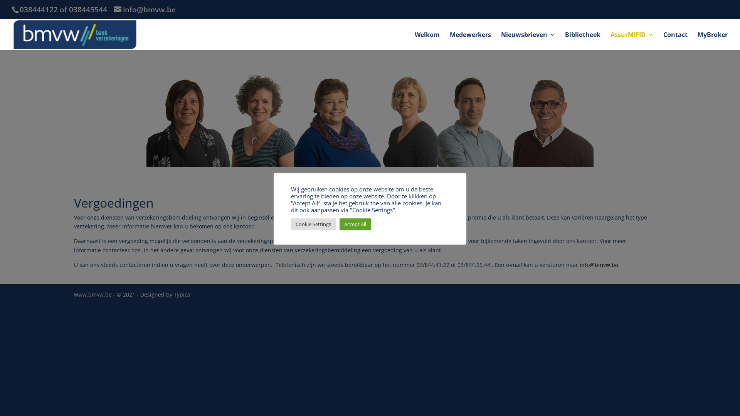  Describe the element at coordinates (675, 41) in the screenshot. I see `Contact` at that location.